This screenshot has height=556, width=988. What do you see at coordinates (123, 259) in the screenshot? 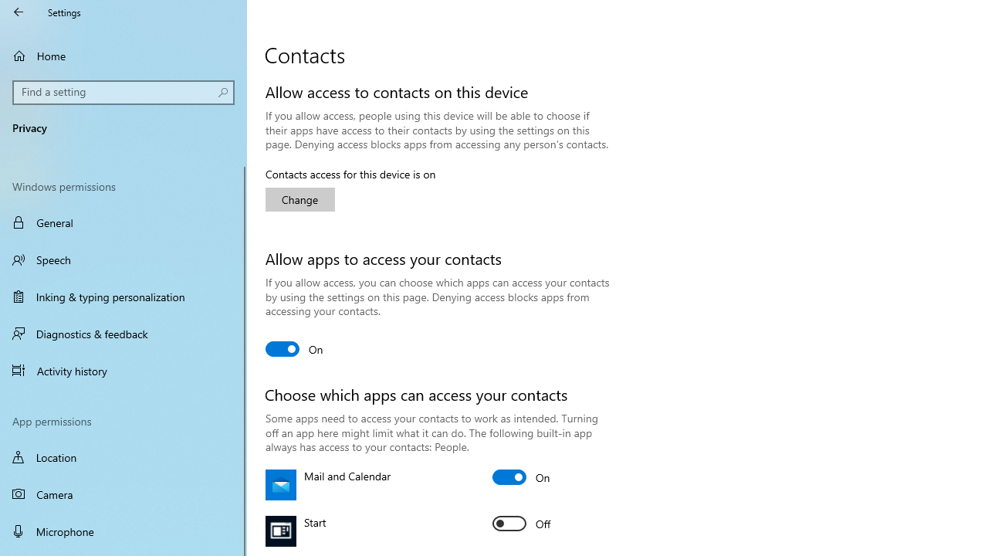
I see `Speech` at bounding box center [123, 259].